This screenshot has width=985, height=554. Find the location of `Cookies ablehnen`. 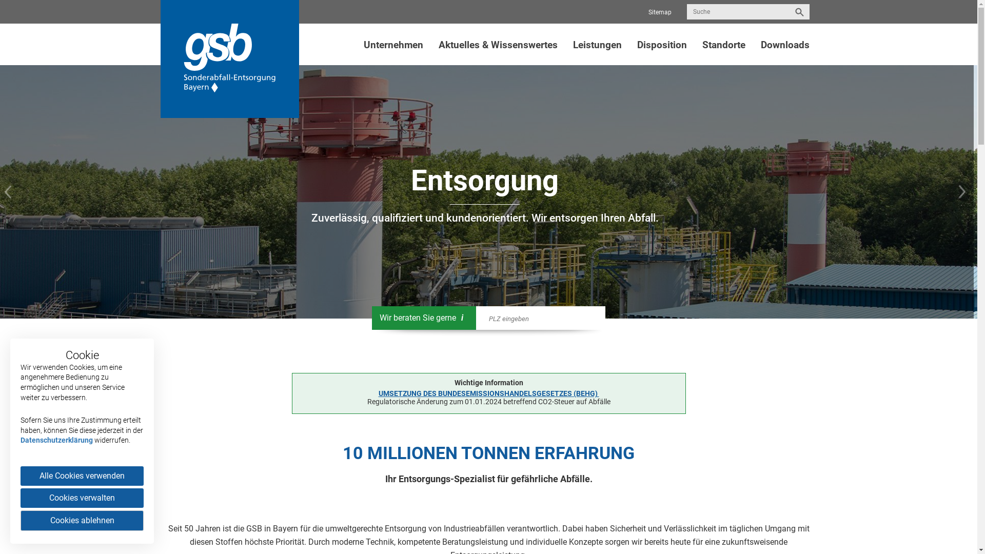

Cookies ablehnen is located at coordinates (82, 521).